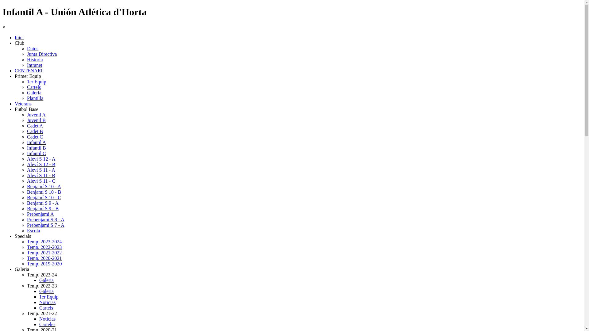 The image size is (589, 331). I want to click on Temp. 2023-2024, so click(44, 242).